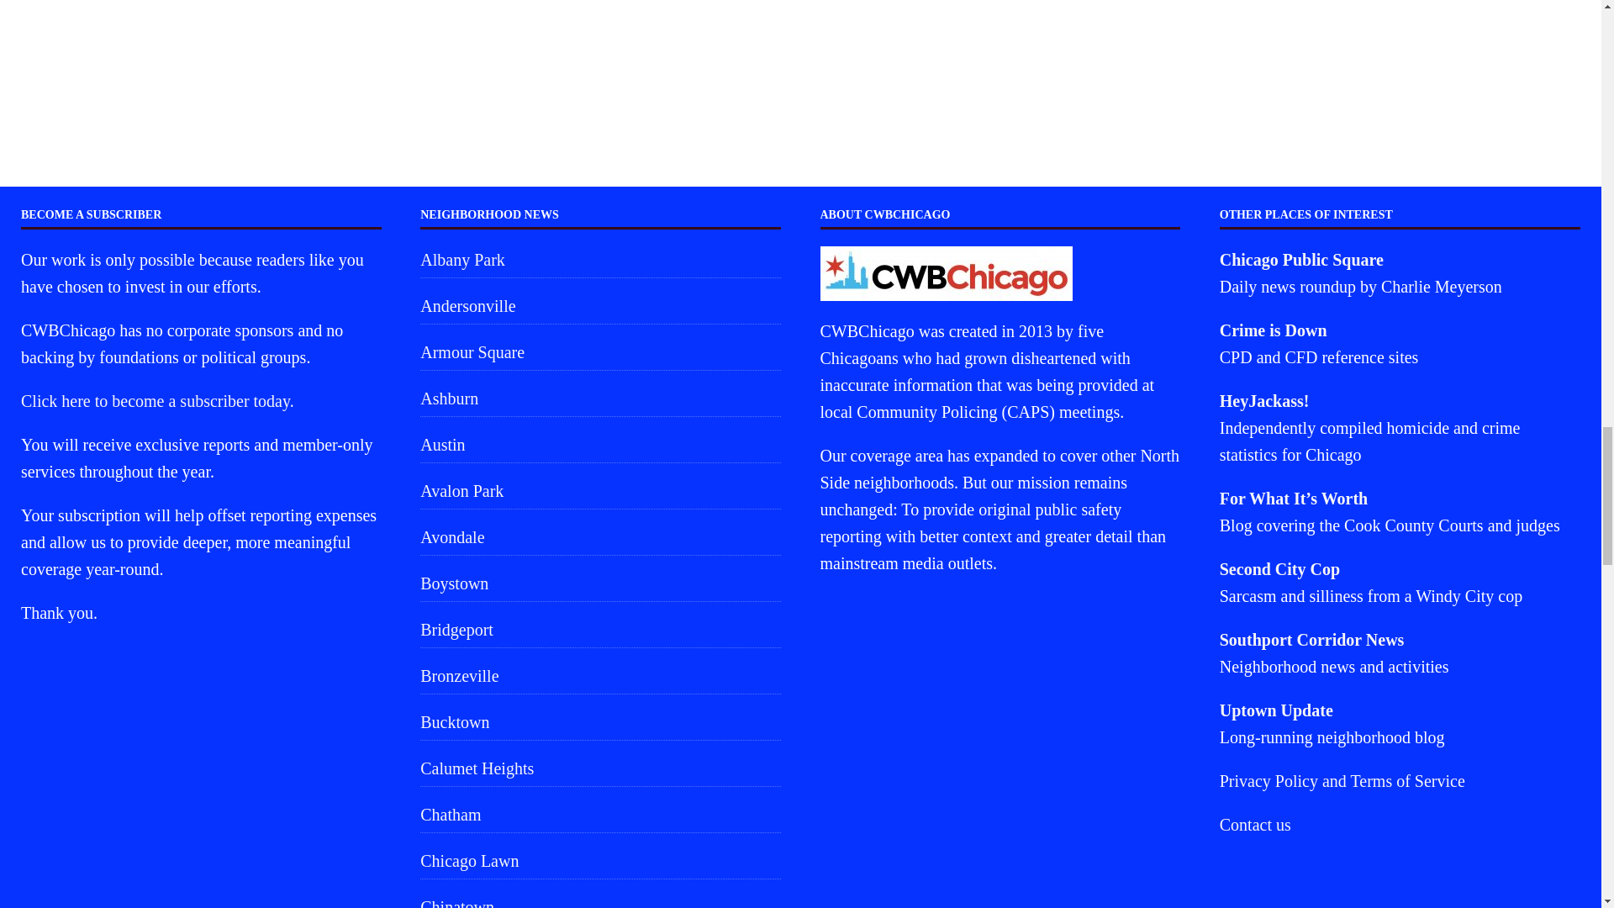  What do you see at coordinates (600, 351) in the screenshot?
I see `Armour Square` at bounding box center [600, 351].